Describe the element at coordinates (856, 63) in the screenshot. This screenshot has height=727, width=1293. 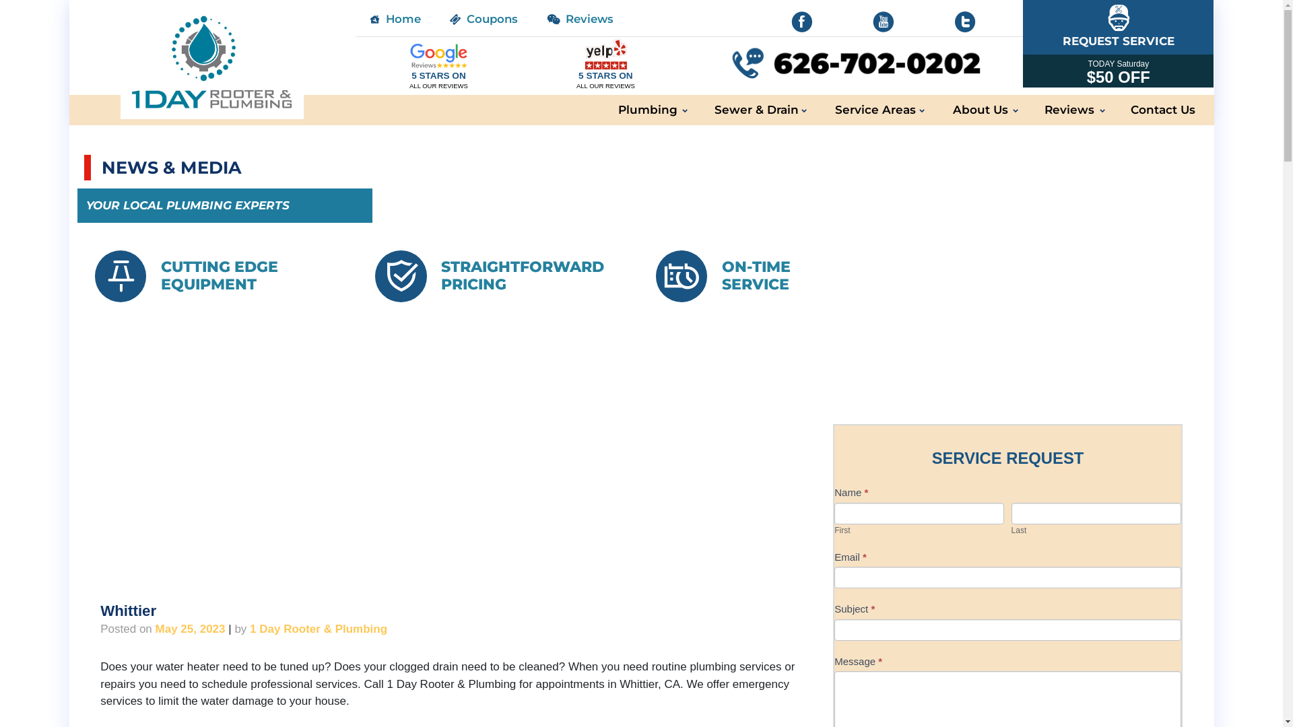
I see `626-702-0202` at that location.